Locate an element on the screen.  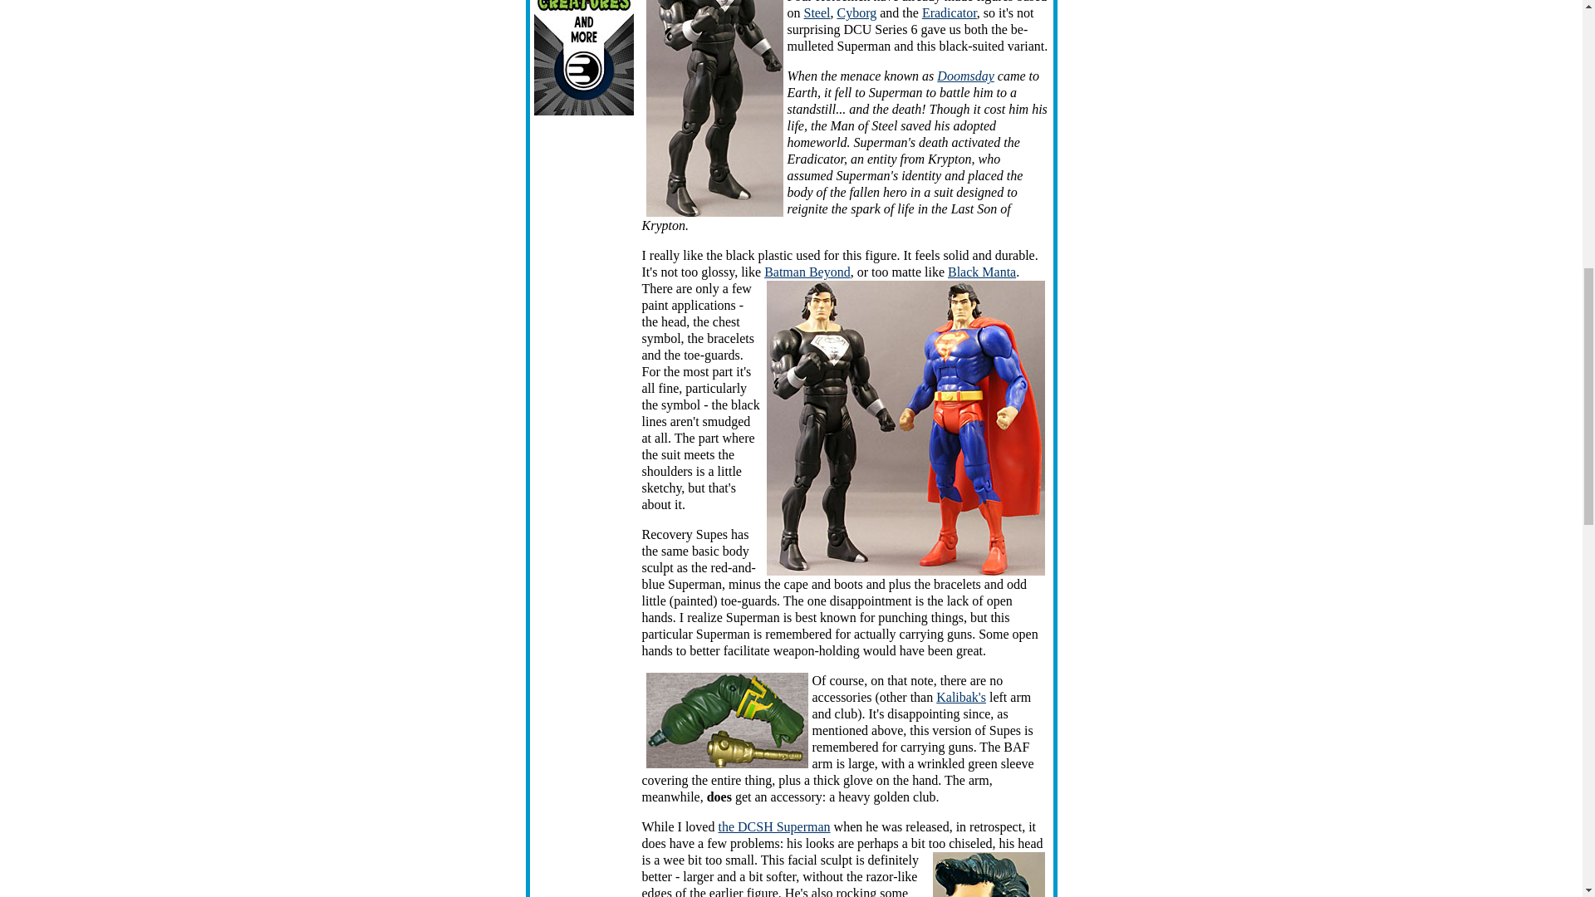
we're edgy, kids! is located at coordinates (905, 429).